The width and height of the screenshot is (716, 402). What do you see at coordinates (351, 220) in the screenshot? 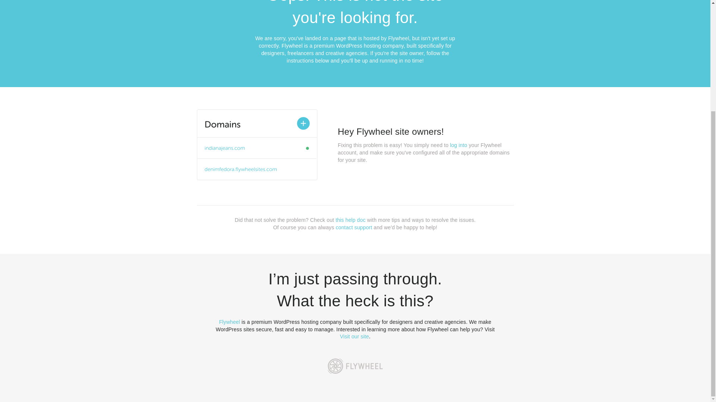
I see `this help doc` at bounding box center [351, 220].